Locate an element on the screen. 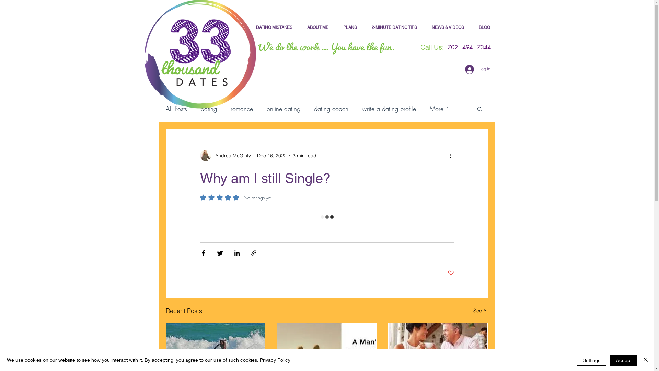 Image resolution: width=659 pixels, height=371 pixels. Accept is located at coordinates (624, 360).